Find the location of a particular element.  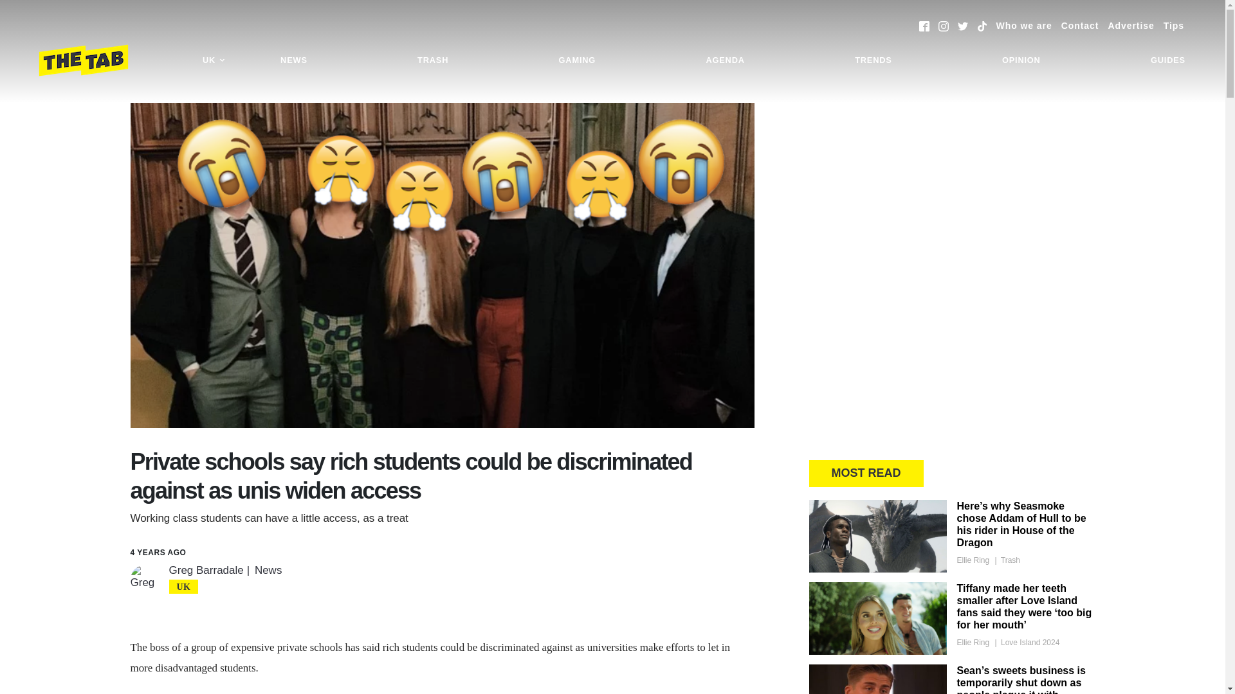

OPINION is located at coordinates (1021, 60).